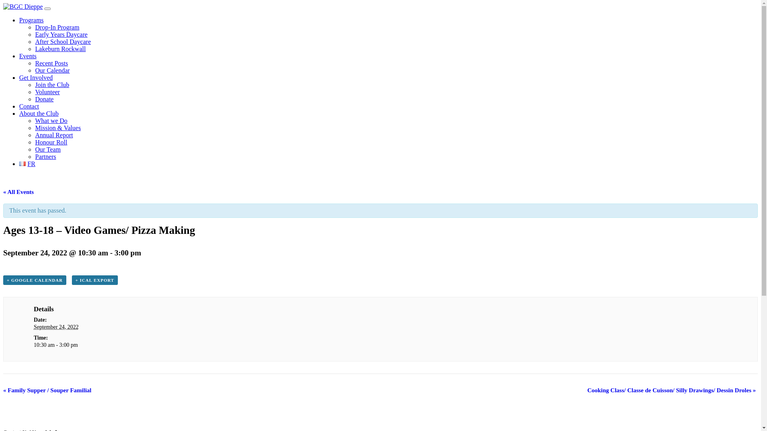  Describe the element at coordinates (53, 70) in the screenshot. I see `Our Calendar` at that location.